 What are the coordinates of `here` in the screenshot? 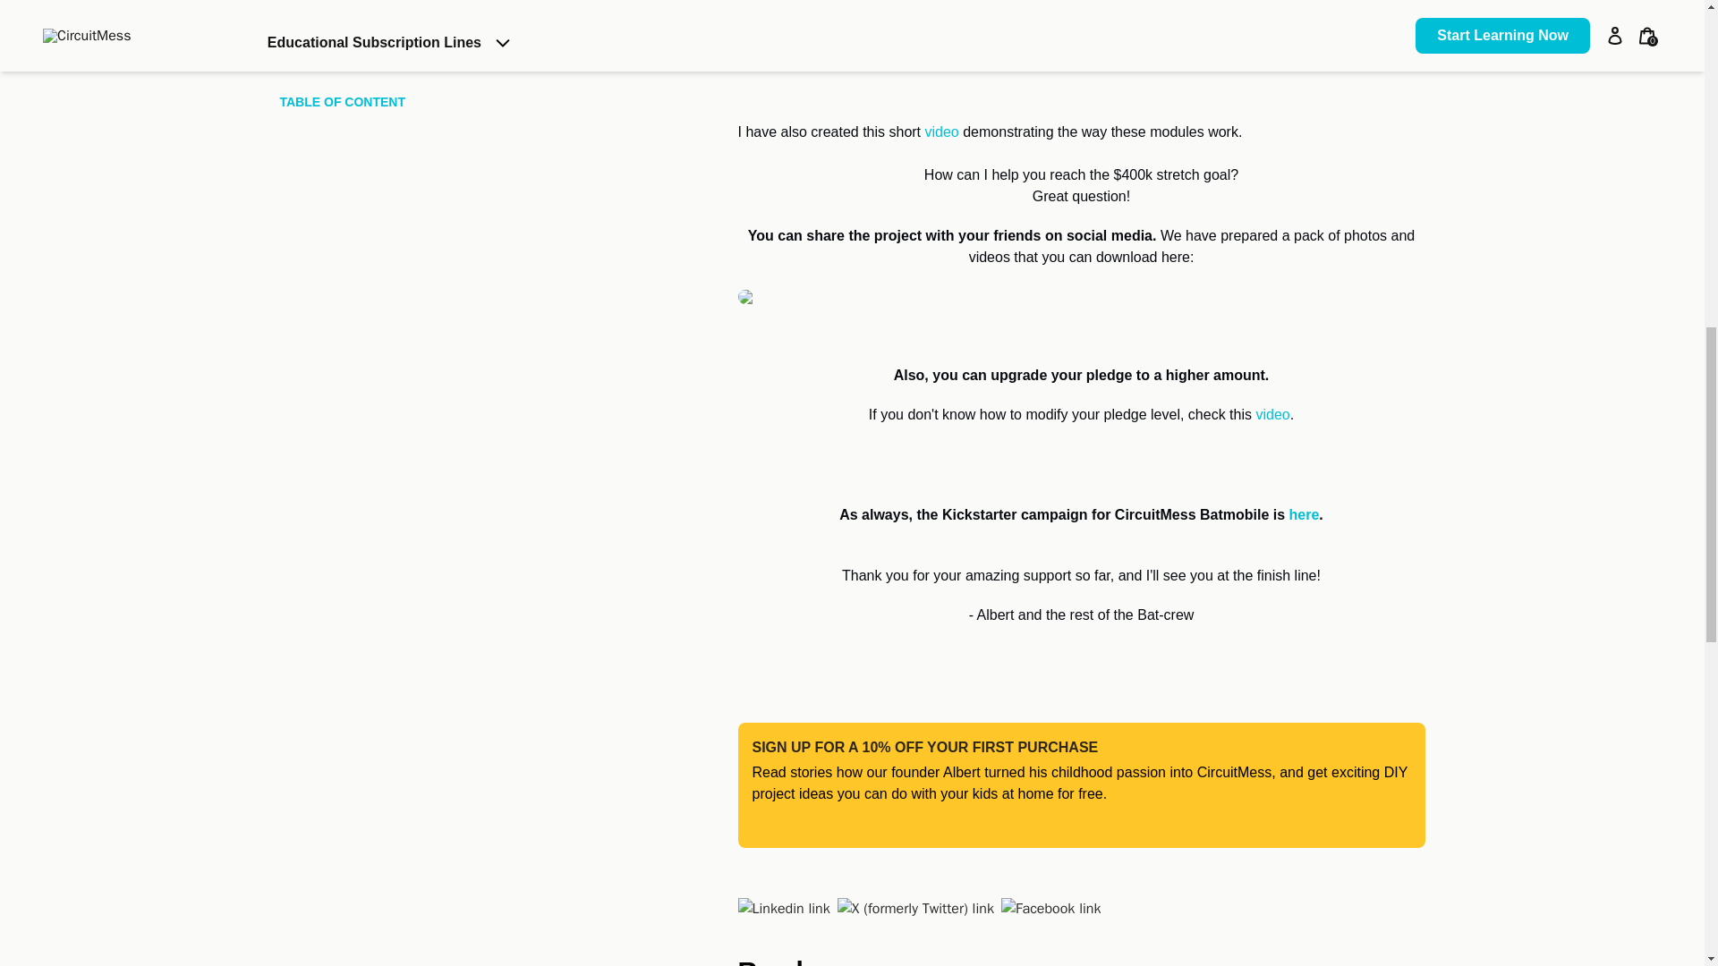 It's located at (1305, 515).